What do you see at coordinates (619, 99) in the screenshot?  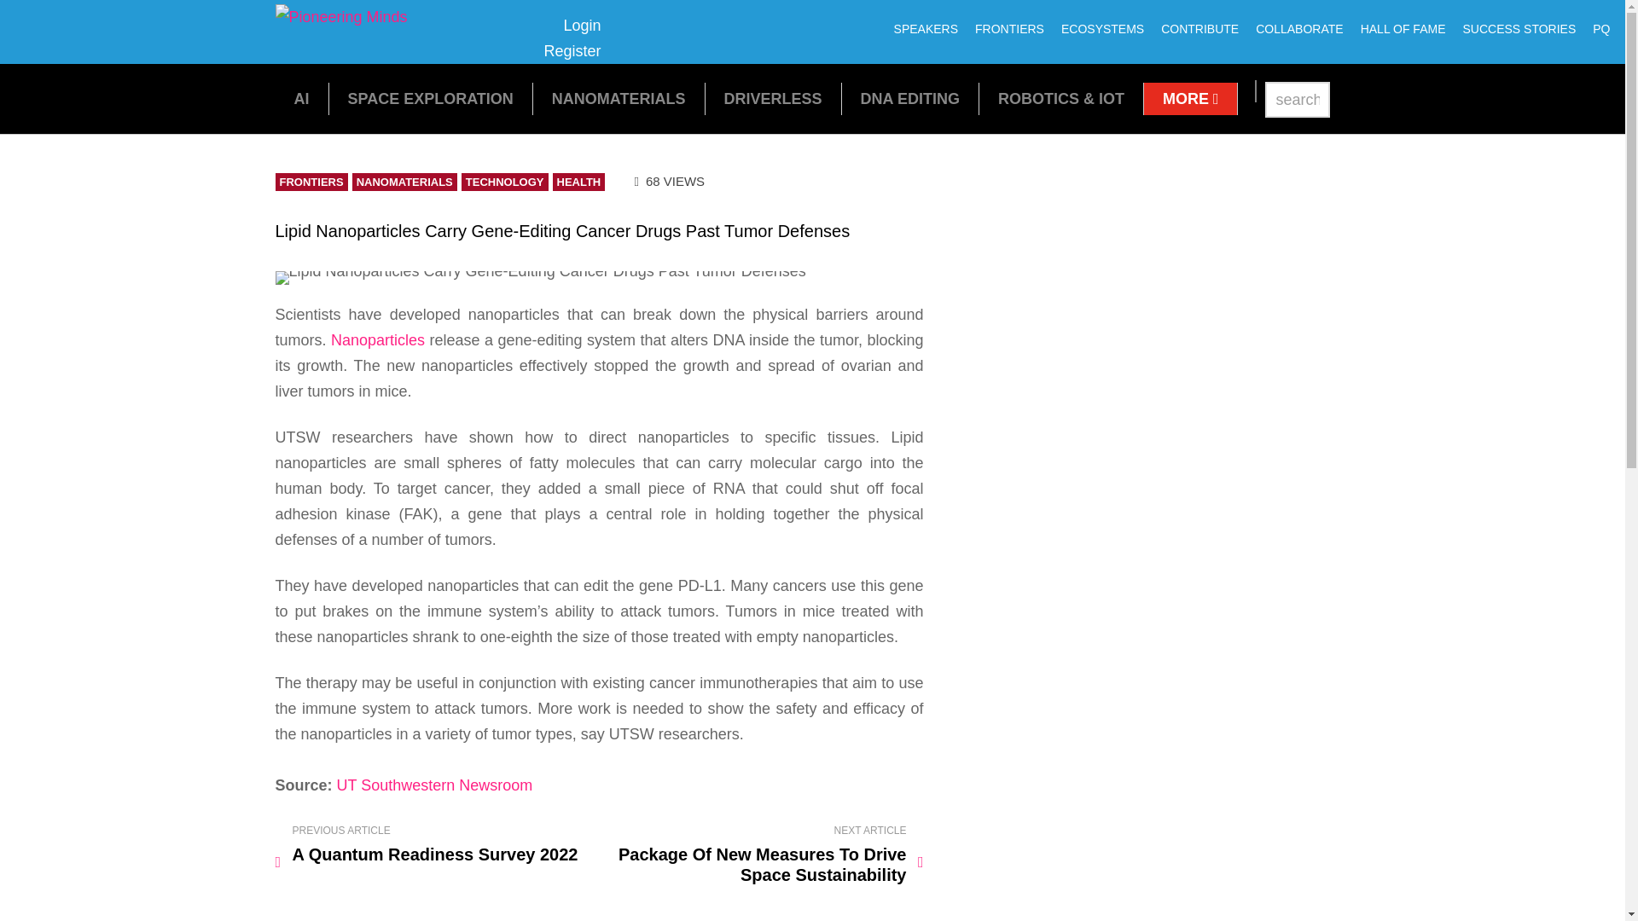 I see `ECOSYSTEMS` at bounding box center [619, 99].